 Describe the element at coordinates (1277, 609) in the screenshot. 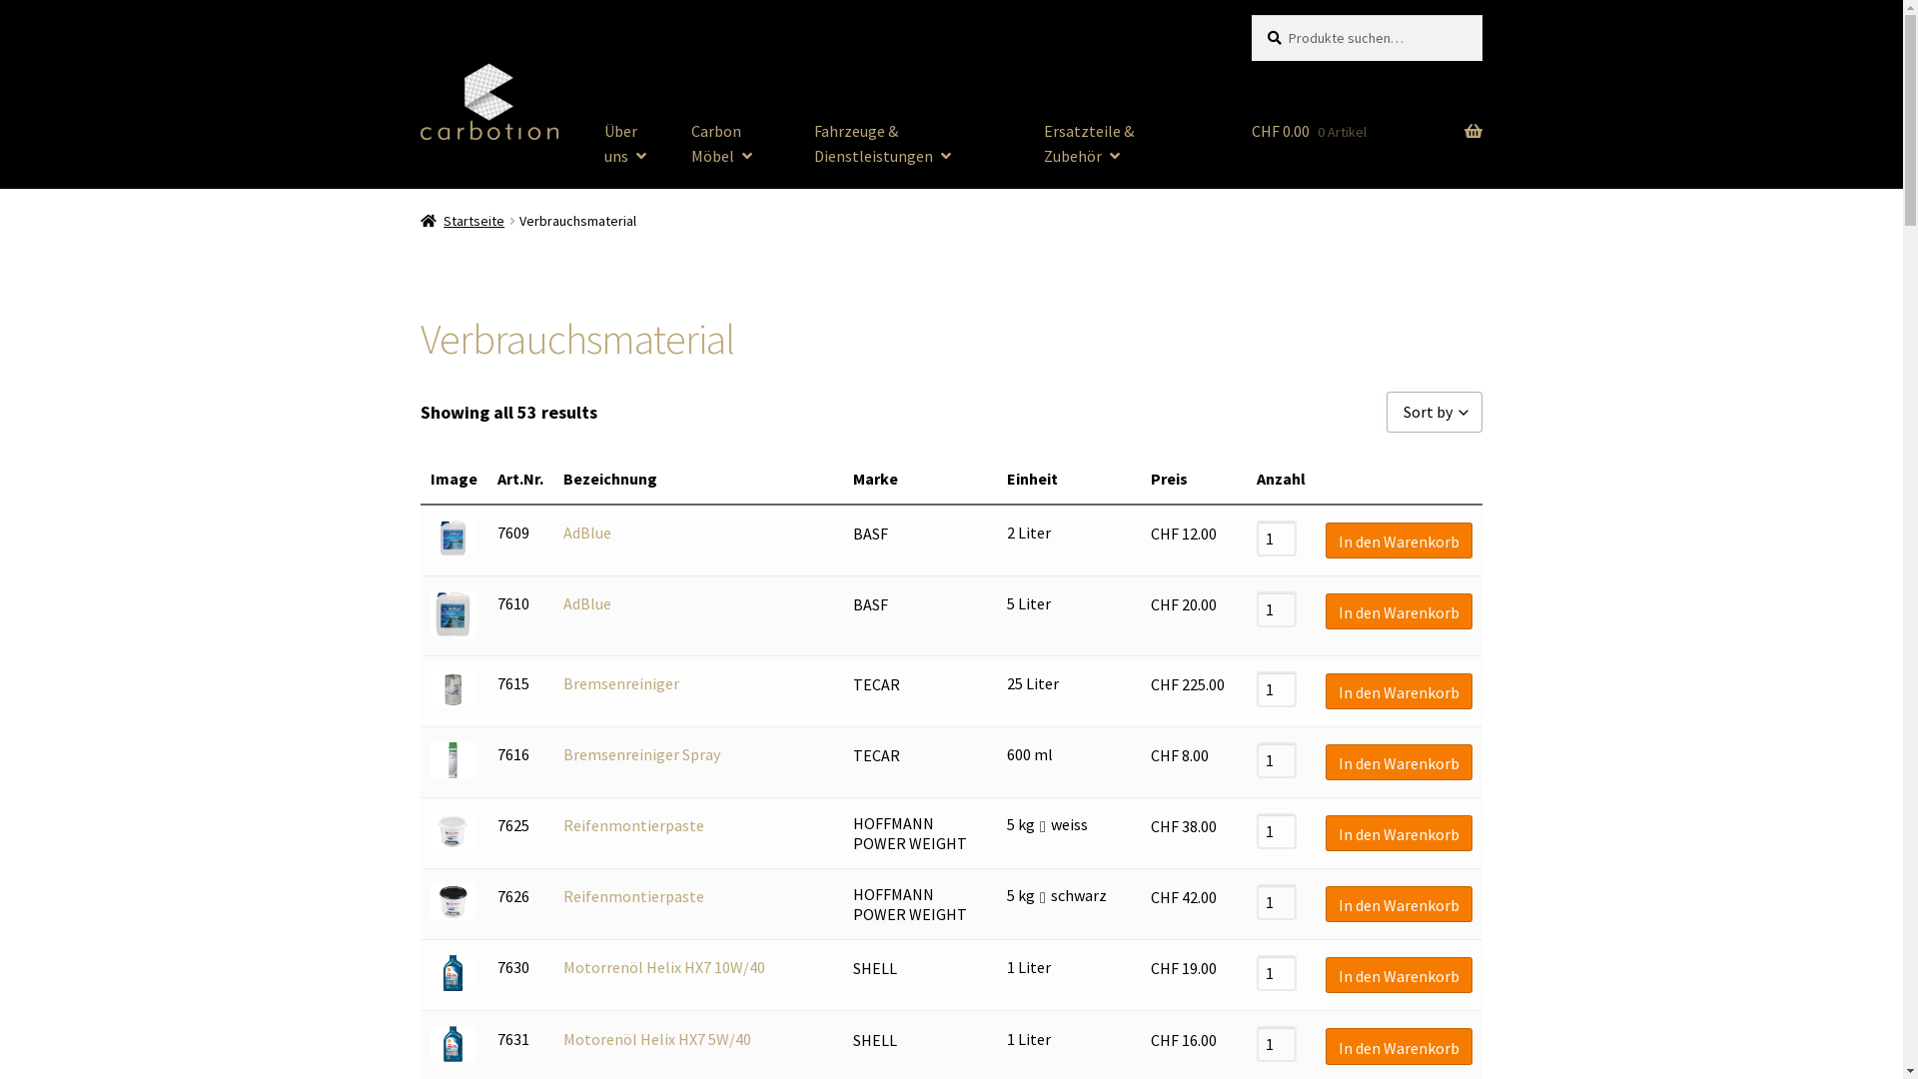

I see `Quantity` at that location.